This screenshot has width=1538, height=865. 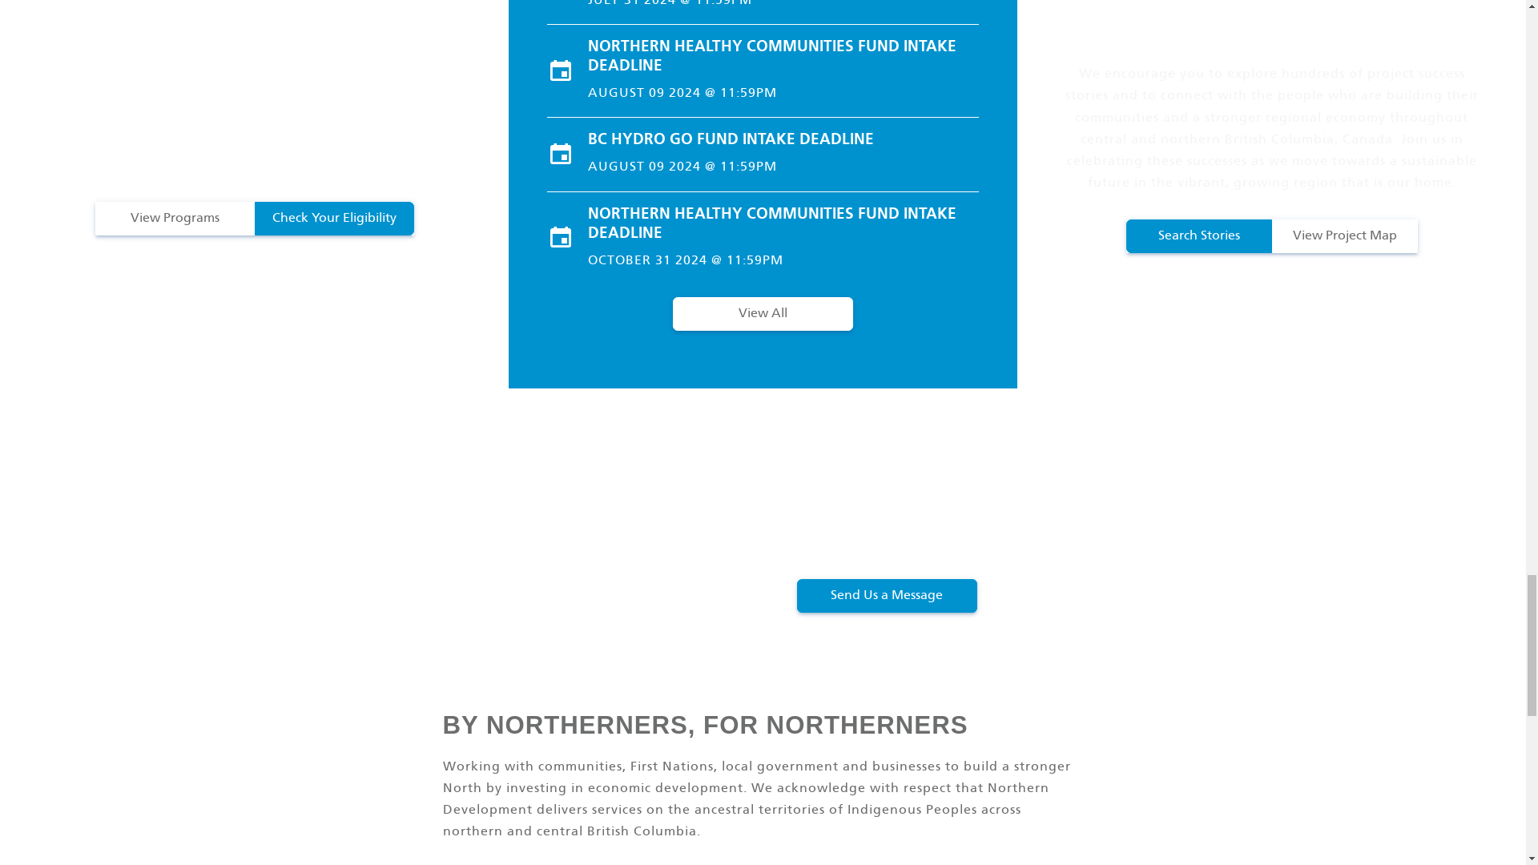 I want to click on View Project Map, so click(x=1344, y=236).